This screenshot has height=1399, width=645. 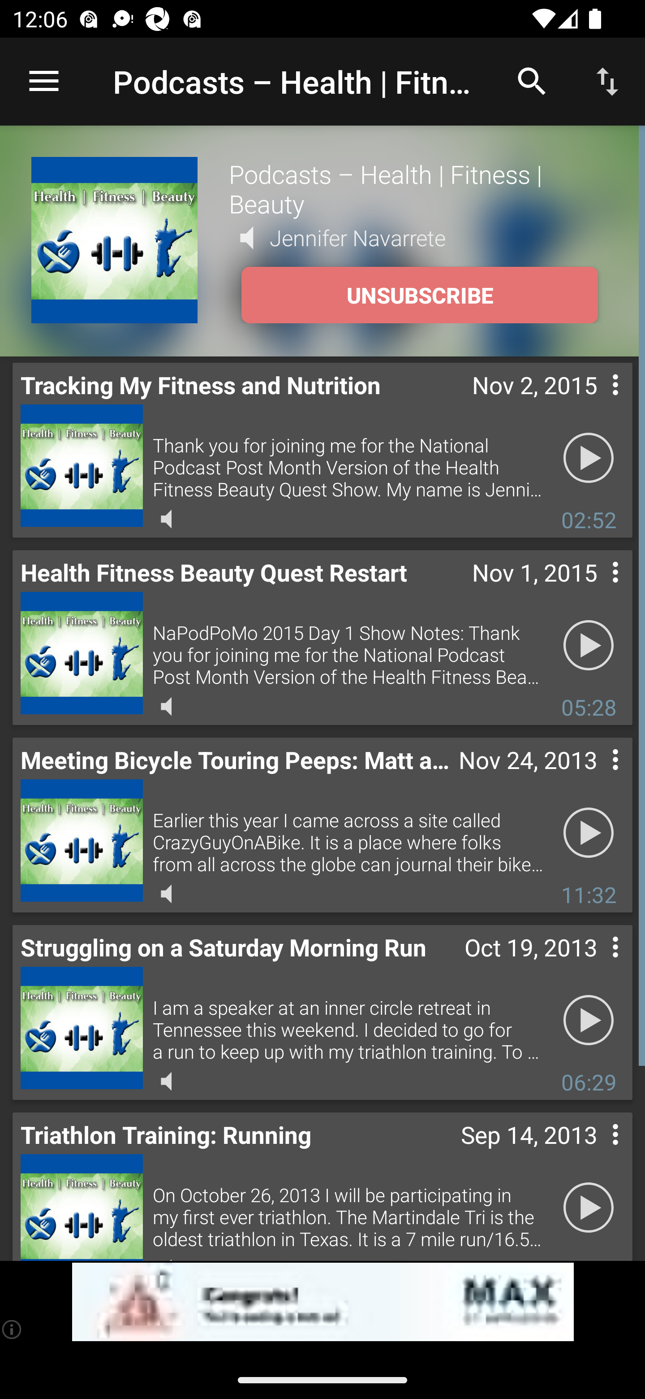 I want to click on Open navigation sidebar, so click(x=44, y=82).